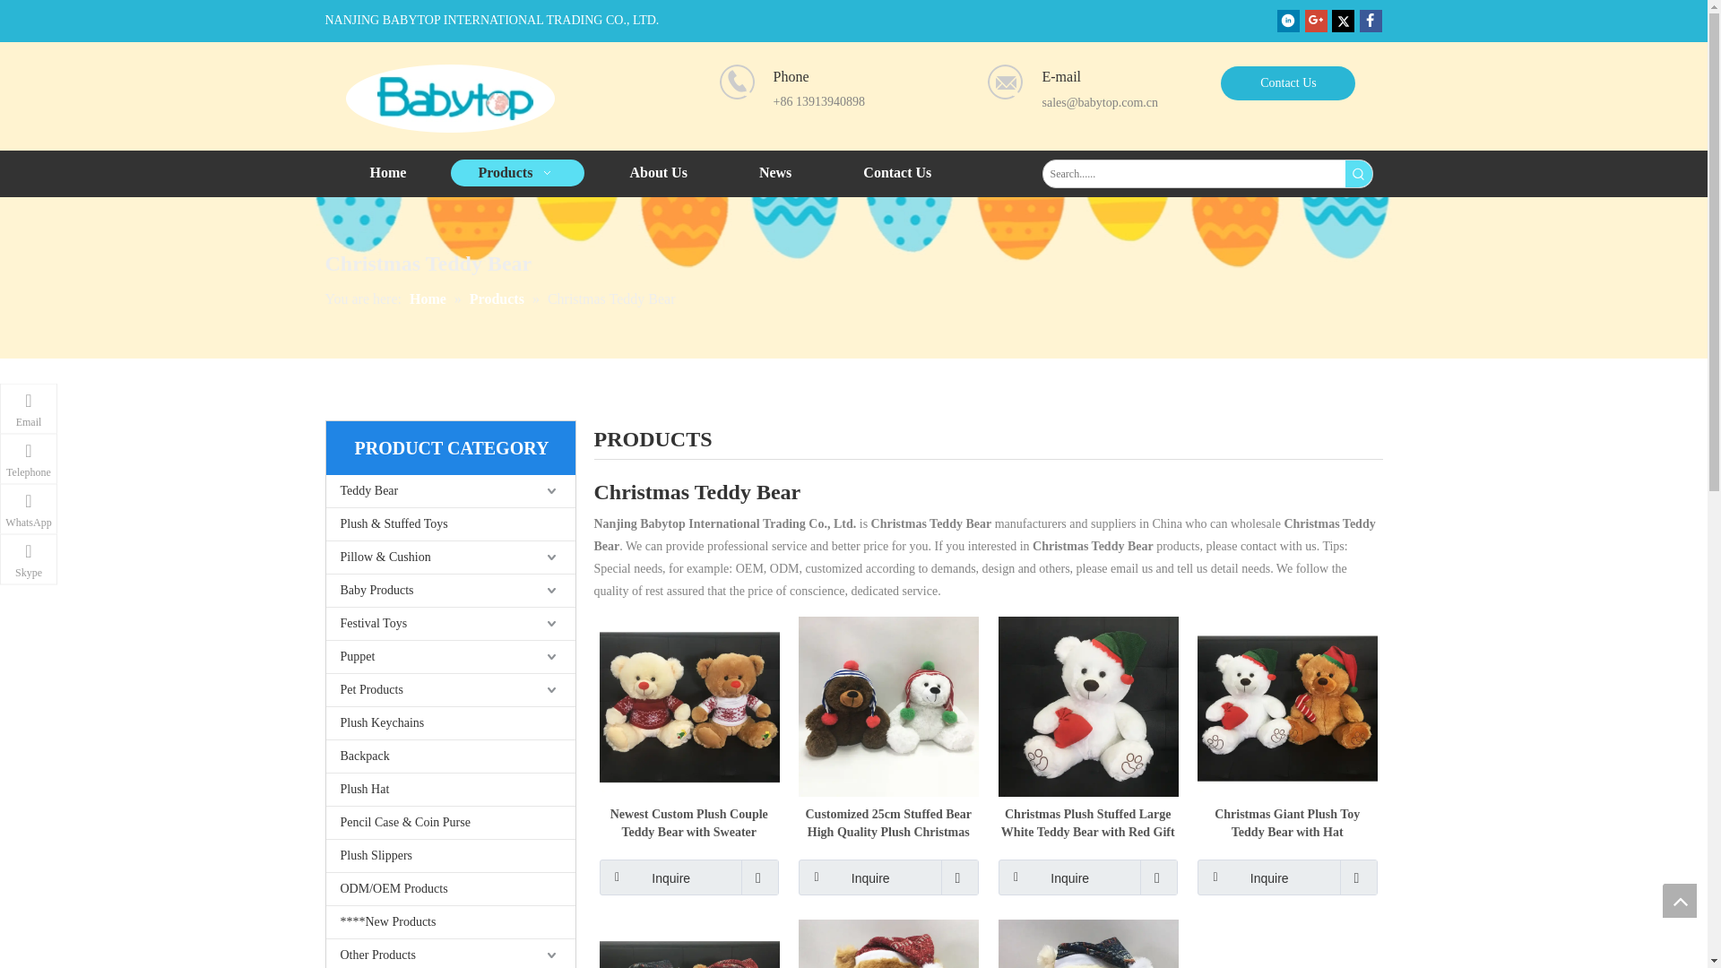 This screenshot has width=1721, height=968. I want to click on Twitter, so click(1343, 20).